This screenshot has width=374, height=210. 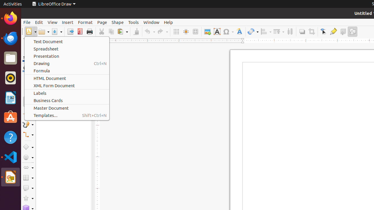 I want to click on Ubuntu Software, so click(x=11, y=117).